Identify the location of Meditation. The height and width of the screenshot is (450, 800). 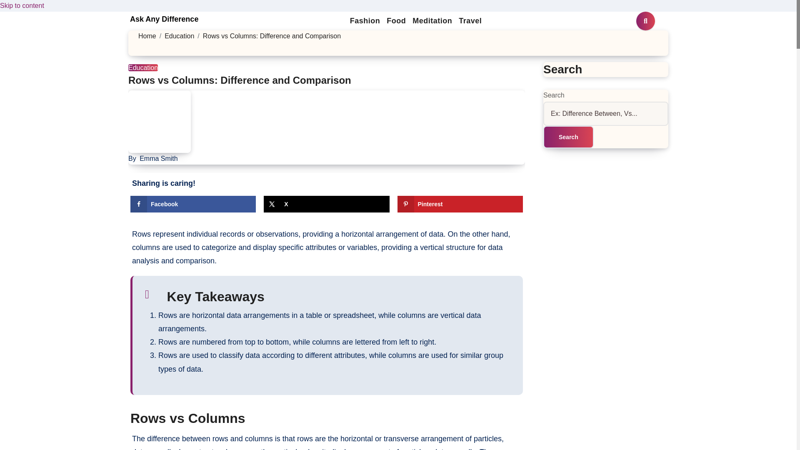
(432, 21).